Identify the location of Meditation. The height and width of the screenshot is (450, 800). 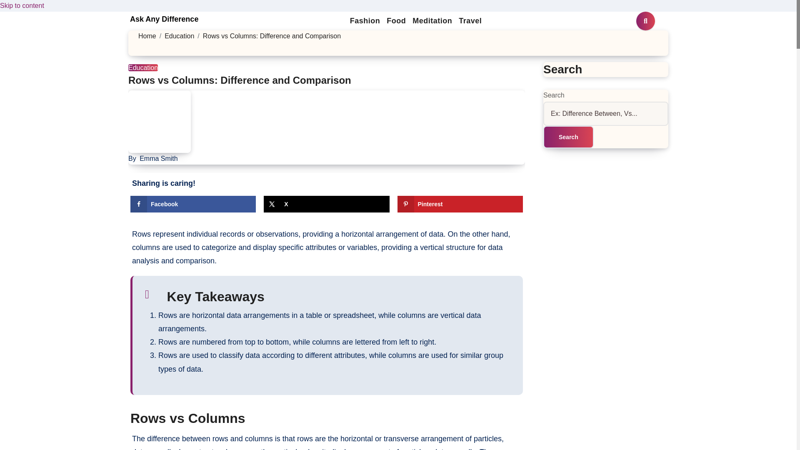
(432, 21).